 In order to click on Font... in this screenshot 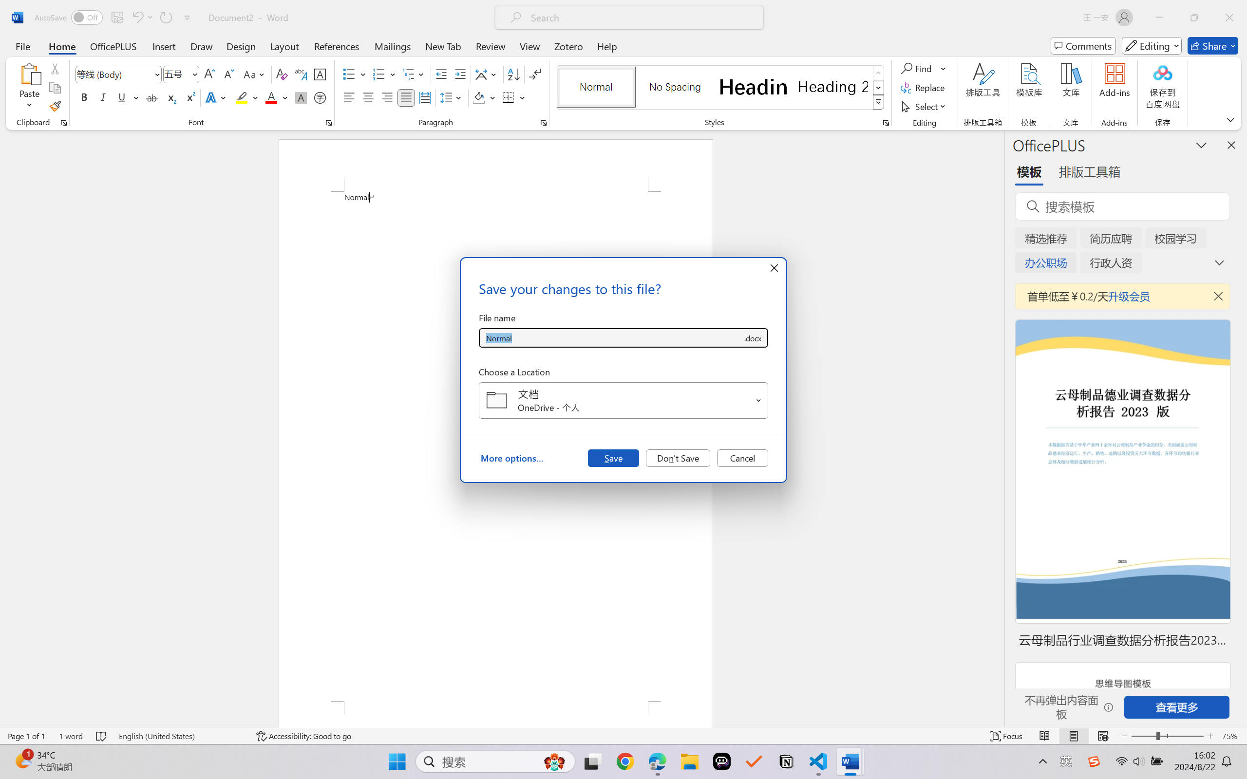, I will do `click(328, 123)`.